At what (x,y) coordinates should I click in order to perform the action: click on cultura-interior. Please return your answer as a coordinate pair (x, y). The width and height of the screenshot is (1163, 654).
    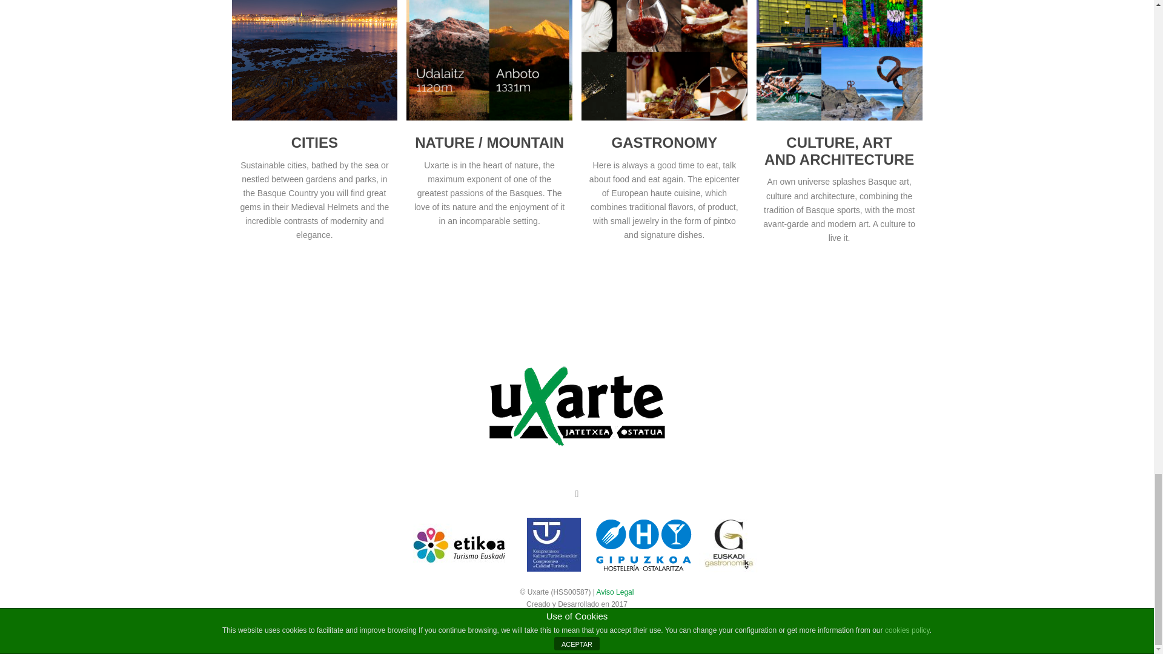
    Looking at the image, I should click on (840, 60).